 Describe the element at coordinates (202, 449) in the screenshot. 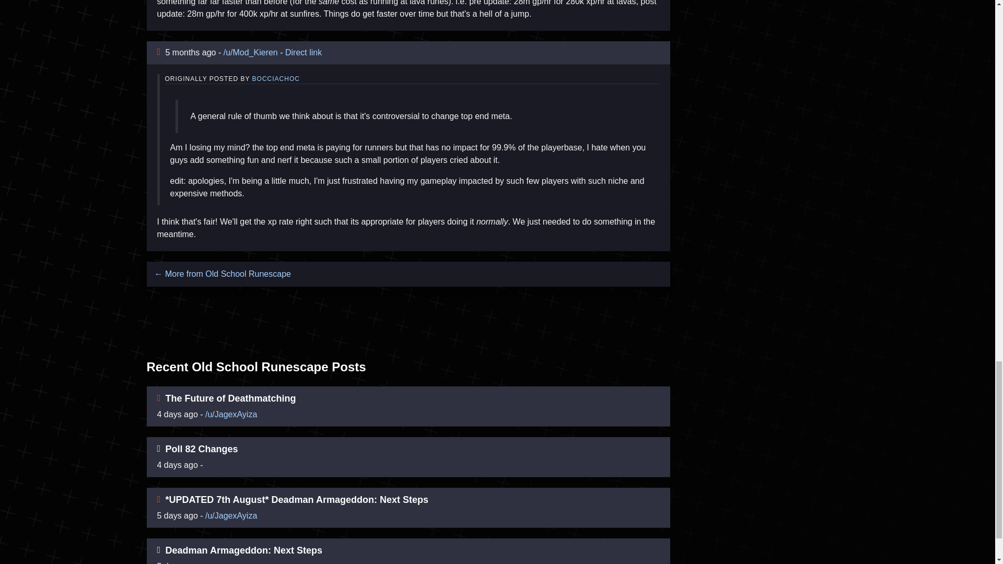

I see `Poll 82 Changes` at that location.